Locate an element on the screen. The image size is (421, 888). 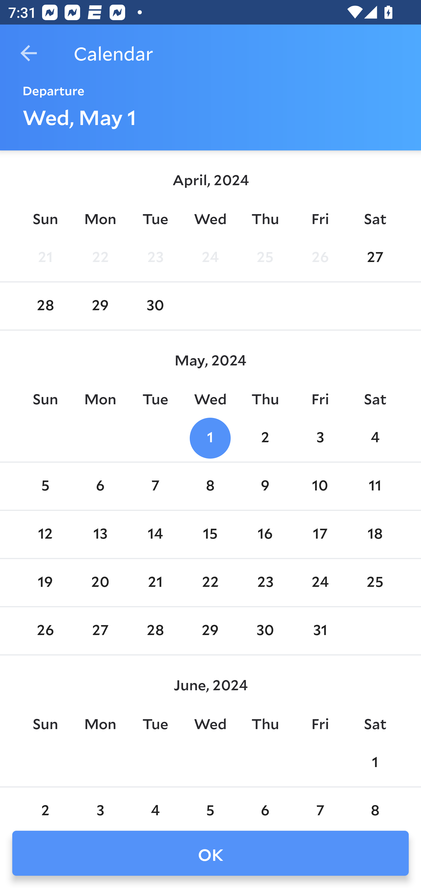
23 is located at coordinates (155, 257).